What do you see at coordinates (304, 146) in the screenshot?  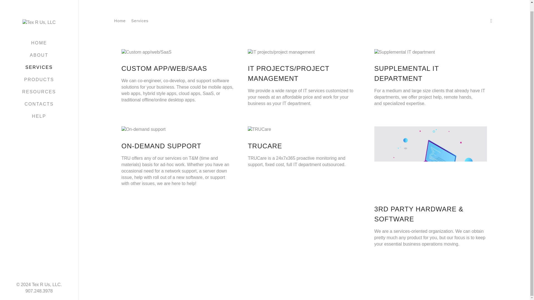 I see `TRUCARE` at bounding box center [304, 146].